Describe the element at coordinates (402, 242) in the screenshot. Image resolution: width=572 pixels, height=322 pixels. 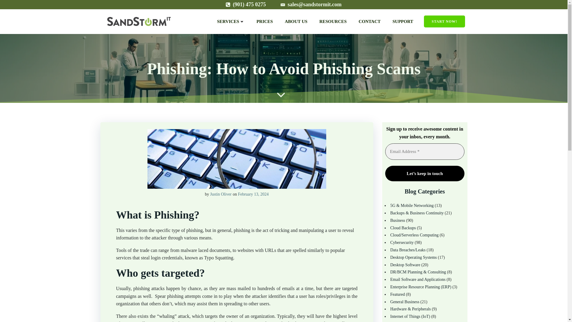
I see `Cybersecurity` at that location.